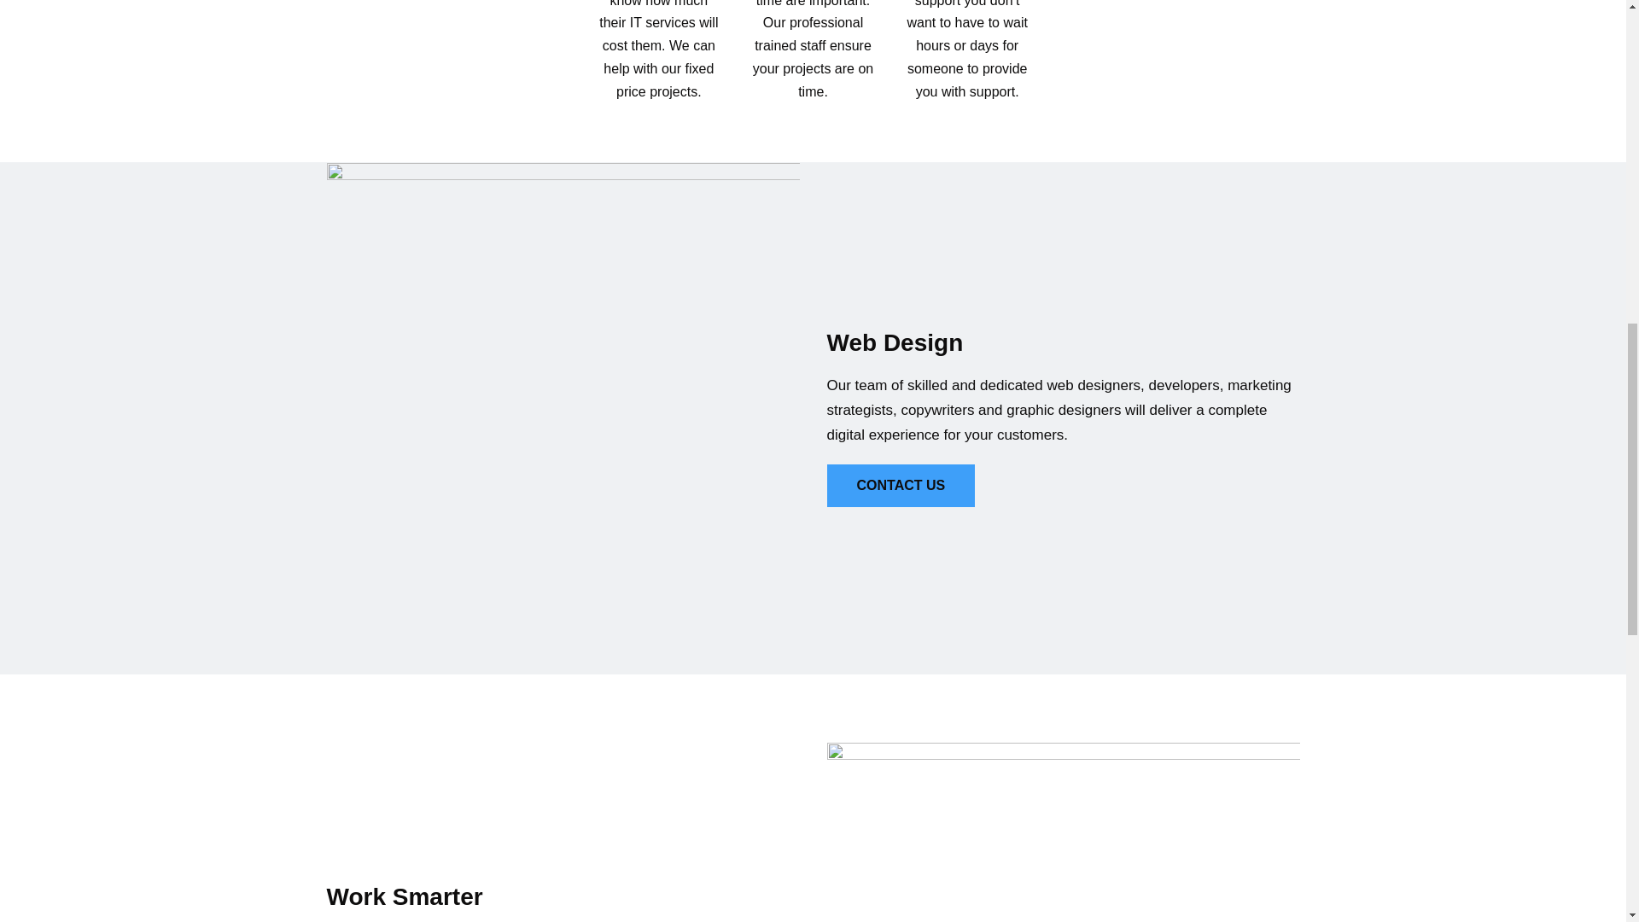 Image resolution: width=1639 pixels, height=922 pixels. What do you see at coordinates (900, 486) in the screenshot?
I see `CONTACT US` at bounding box center [900, 486].